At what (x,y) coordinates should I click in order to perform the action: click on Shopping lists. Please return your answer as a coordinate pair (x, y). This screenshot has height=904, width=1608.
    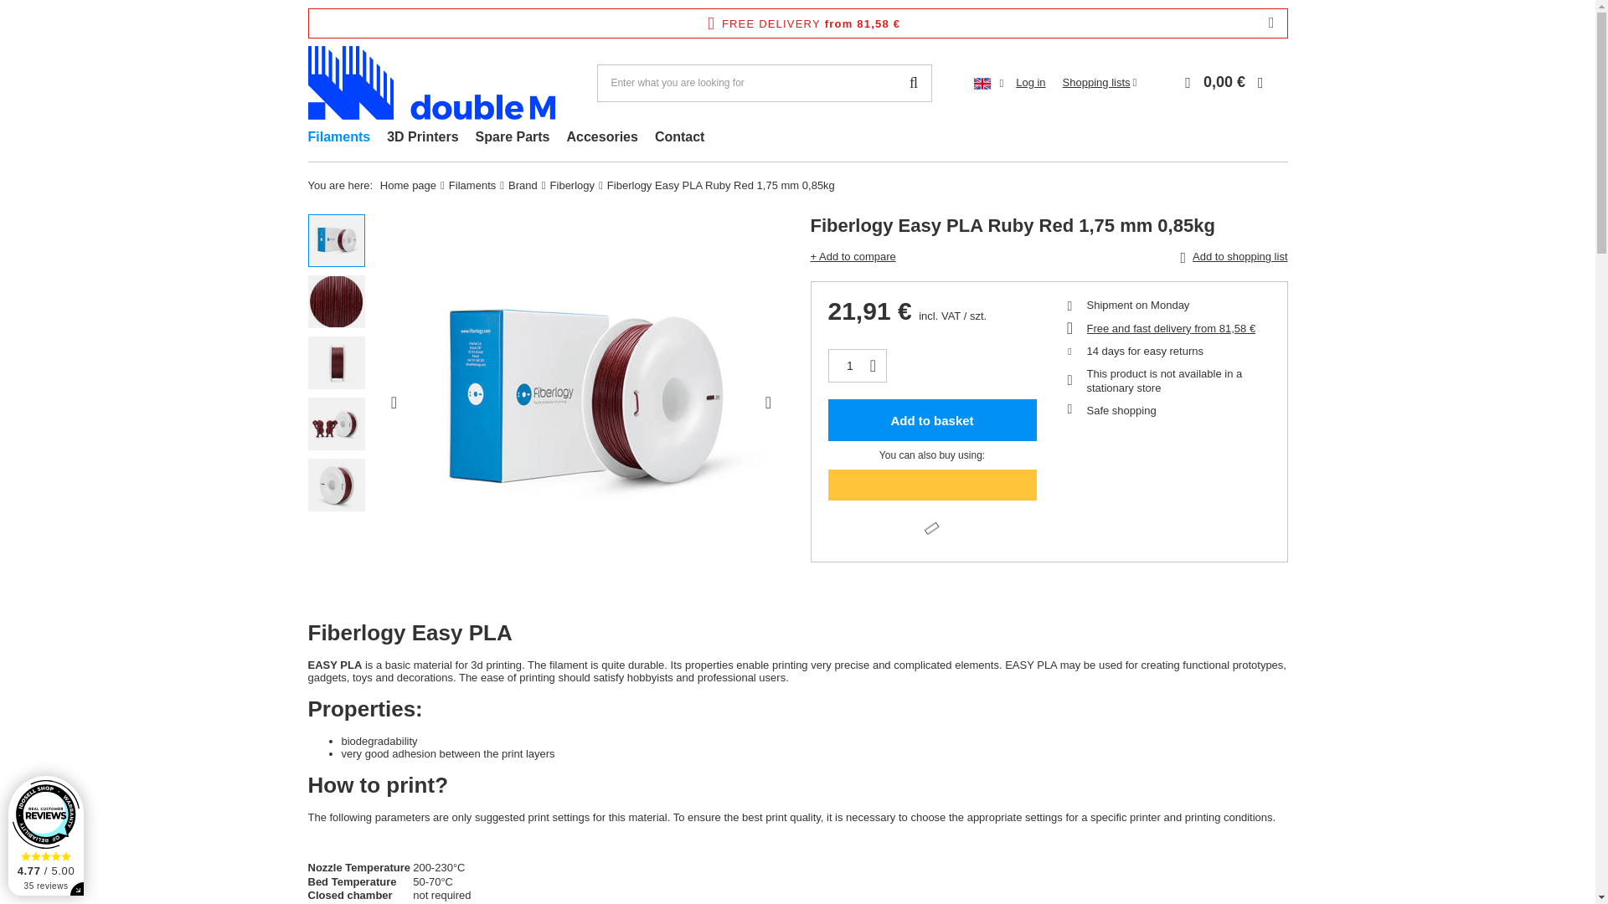
    Looking at the image, I should click on (1100, 82).